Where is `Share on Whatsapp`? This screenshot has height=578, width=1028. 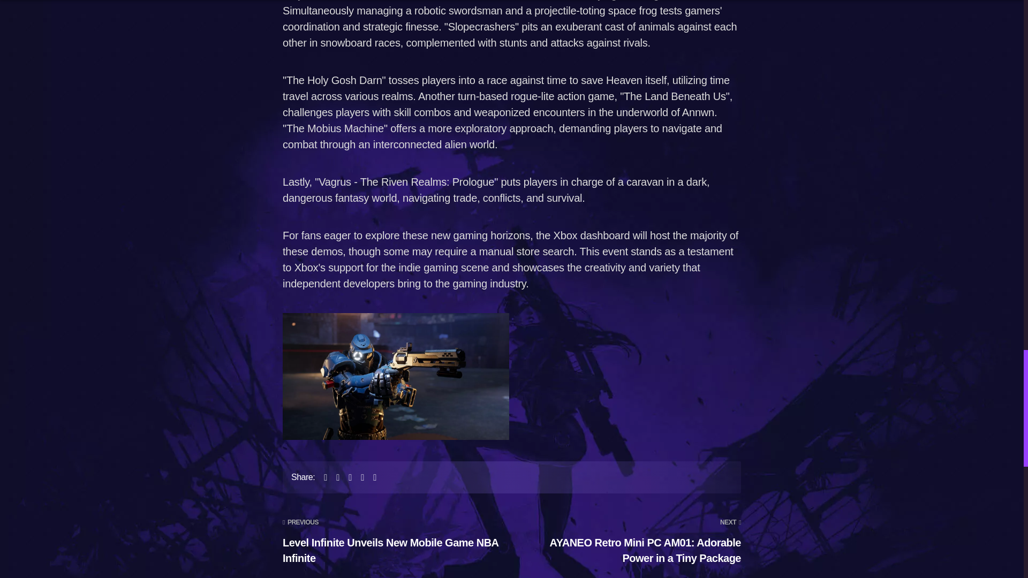 Share on Whatsapp is located at coordinates (367, 477).